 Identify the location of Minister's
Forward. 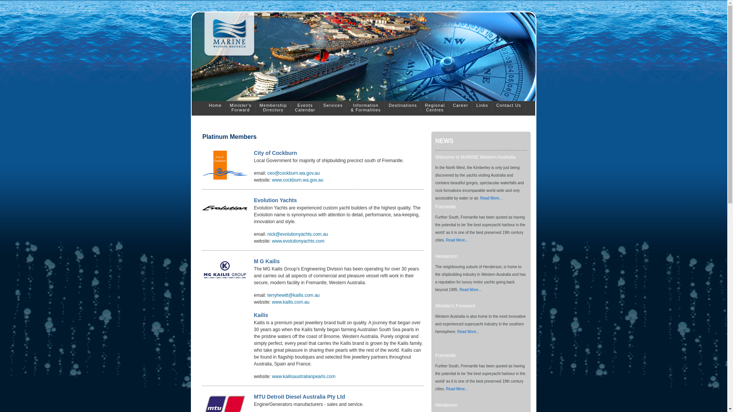
(241, 108).